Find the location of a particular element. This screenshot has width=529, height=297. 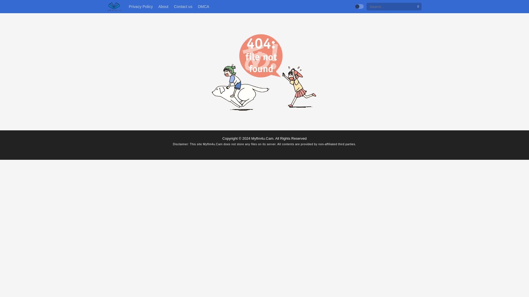

DMCA is located at coordinates (203, 7).